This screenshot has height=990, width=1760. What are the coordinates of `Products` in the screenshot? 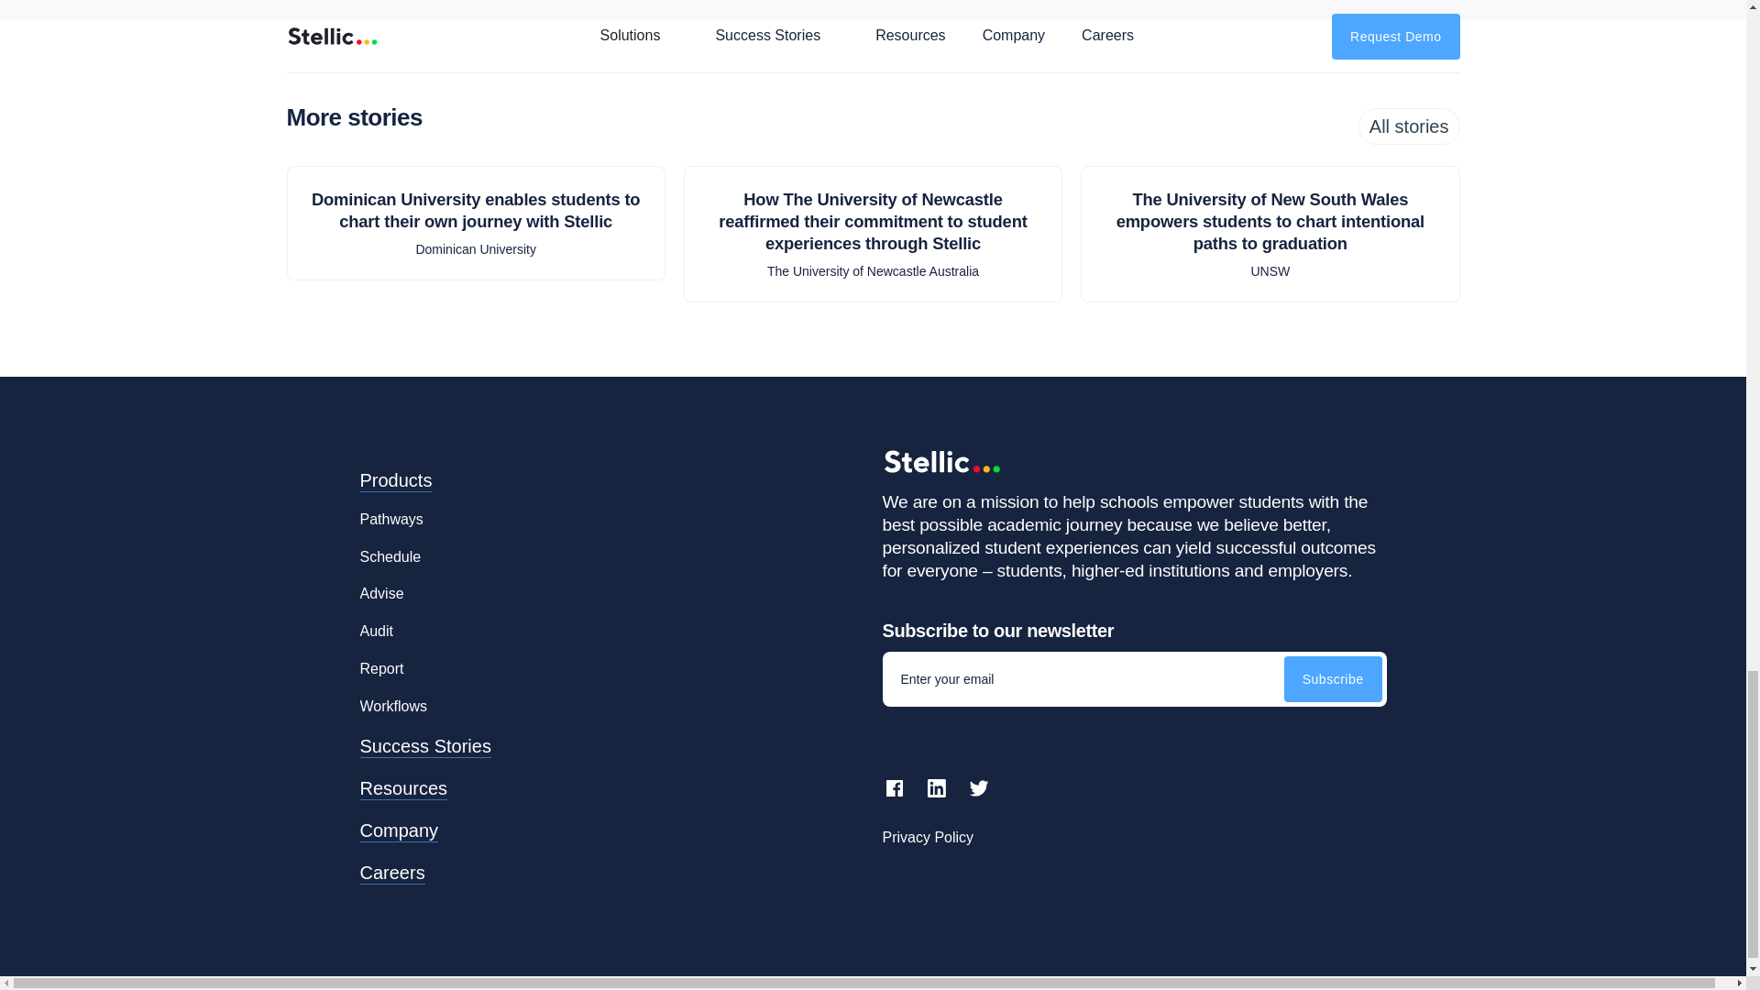 It's located at (394, 479).